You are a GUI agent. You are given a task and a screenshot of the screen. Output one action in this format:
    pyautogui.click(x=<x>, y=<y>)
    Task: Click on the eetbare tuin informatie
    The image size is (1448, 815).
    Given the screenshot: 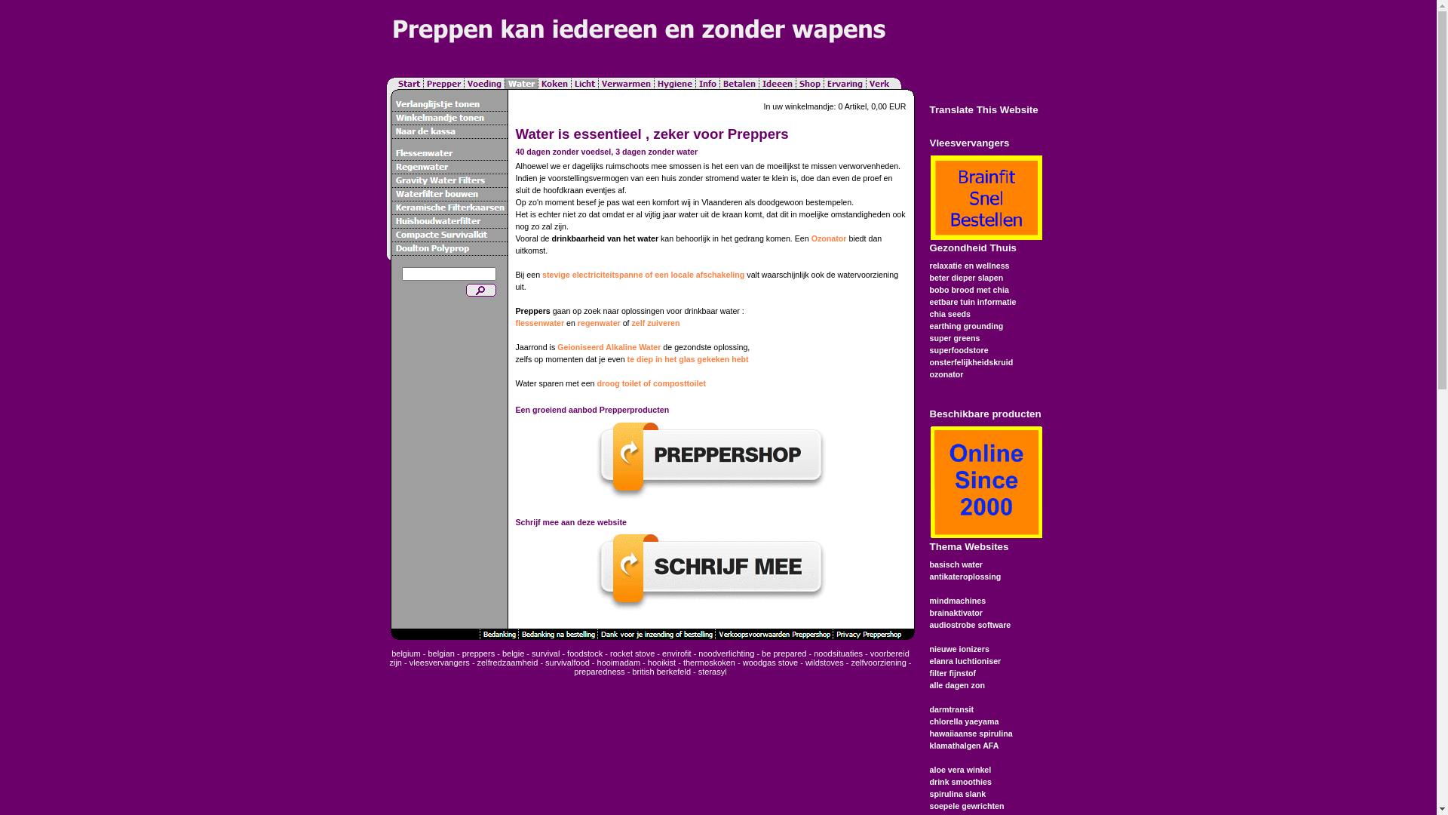 What is the action you would take?
    pyautogui.click(x=973, y=302)
    